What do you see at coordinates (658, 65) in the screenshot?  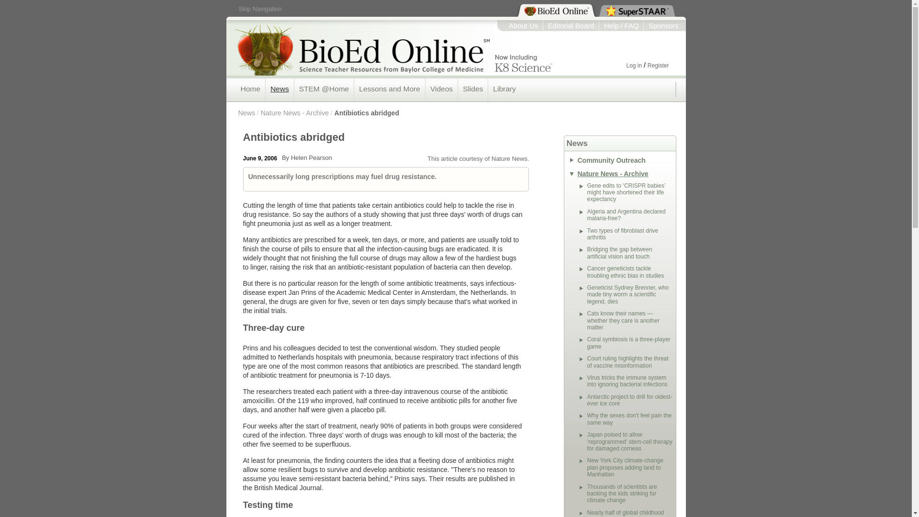 I see `Register` at bounding box center [658, 65].